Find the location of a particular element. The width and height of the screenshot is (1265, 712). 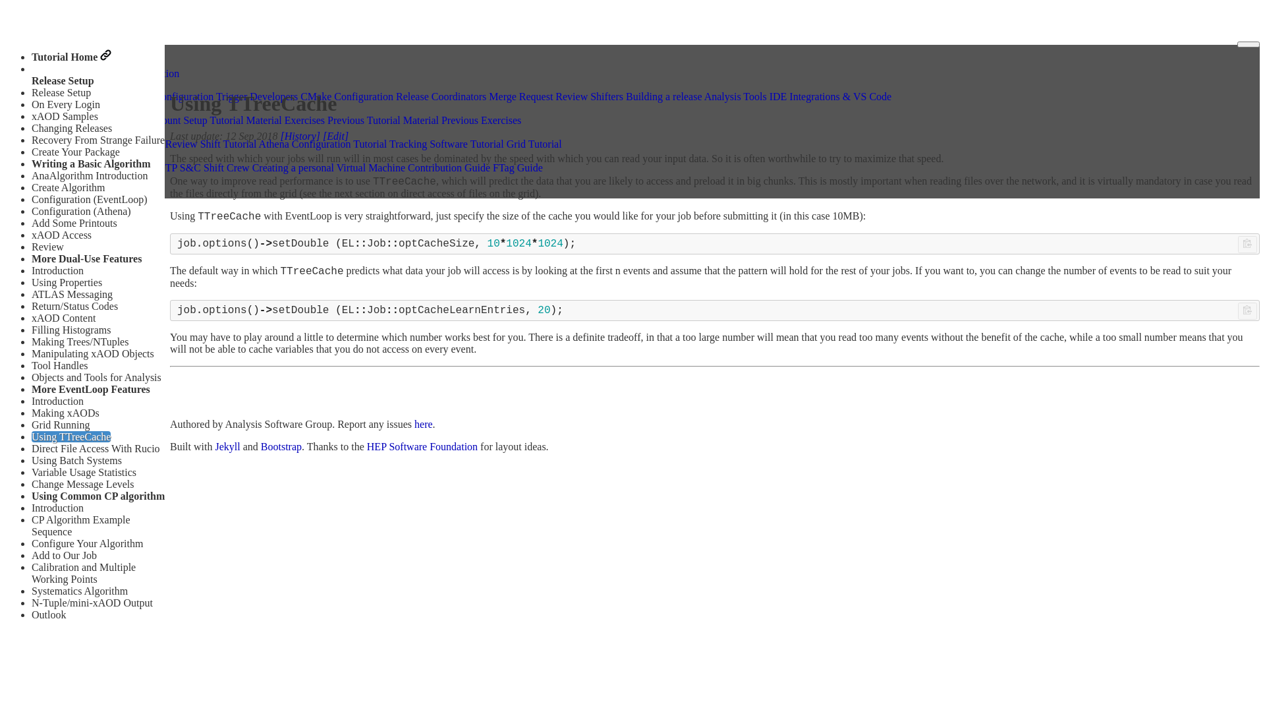

CMake Configuration is located at coordinates (347, 96).